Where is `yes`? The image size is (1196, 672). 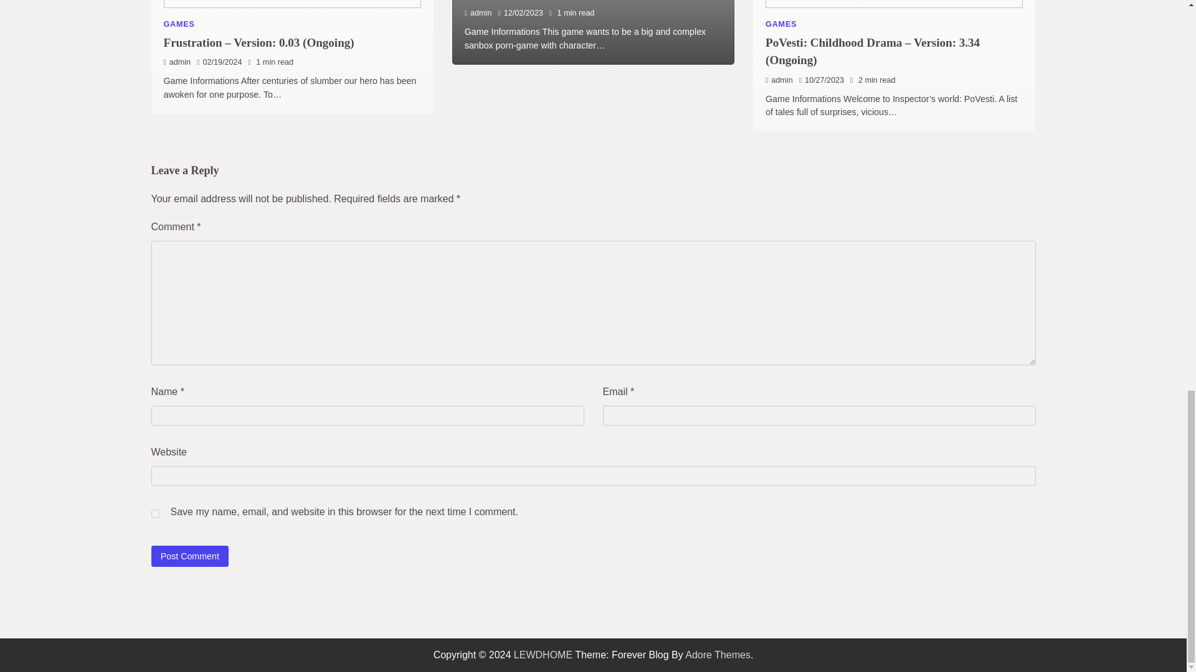 yes is located at coordinates (154, 513).